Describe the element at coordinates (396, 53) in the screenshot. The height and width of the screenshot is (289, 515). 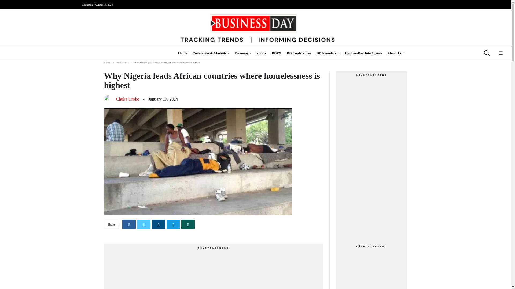
I see `About Us` at that location.